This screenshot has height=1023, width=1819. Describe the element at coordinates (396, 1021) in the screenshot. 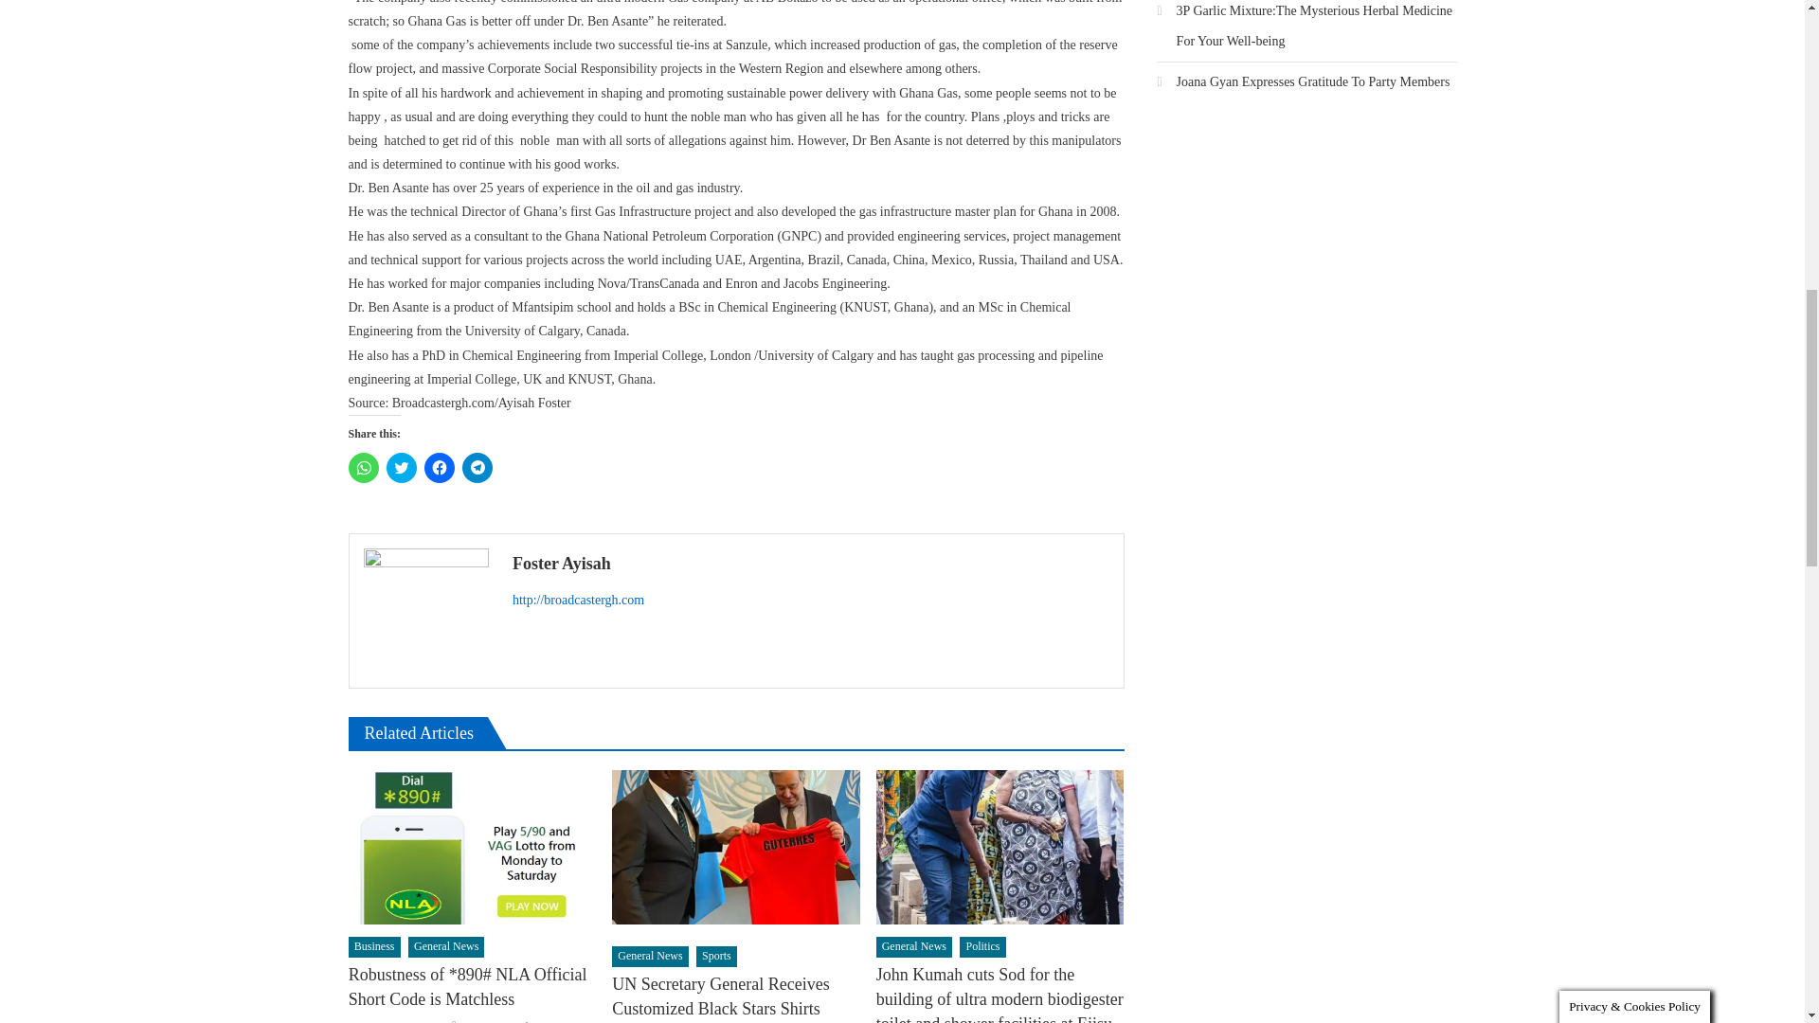

I see `April 18, 2020` at that location.